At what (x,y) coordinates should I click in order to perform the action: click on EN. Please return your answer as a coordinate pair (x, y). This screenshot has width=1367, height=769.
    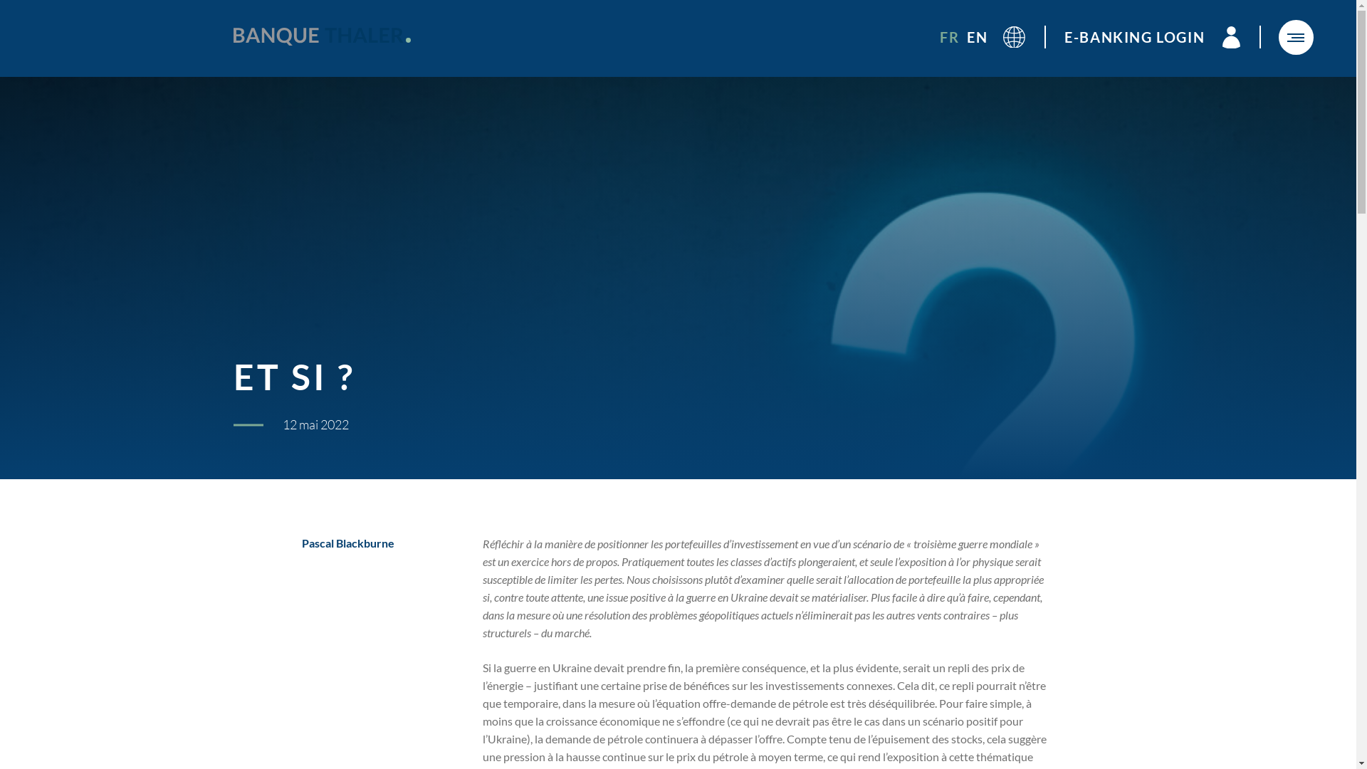
    Looking at the image, I should click on (977, 37).